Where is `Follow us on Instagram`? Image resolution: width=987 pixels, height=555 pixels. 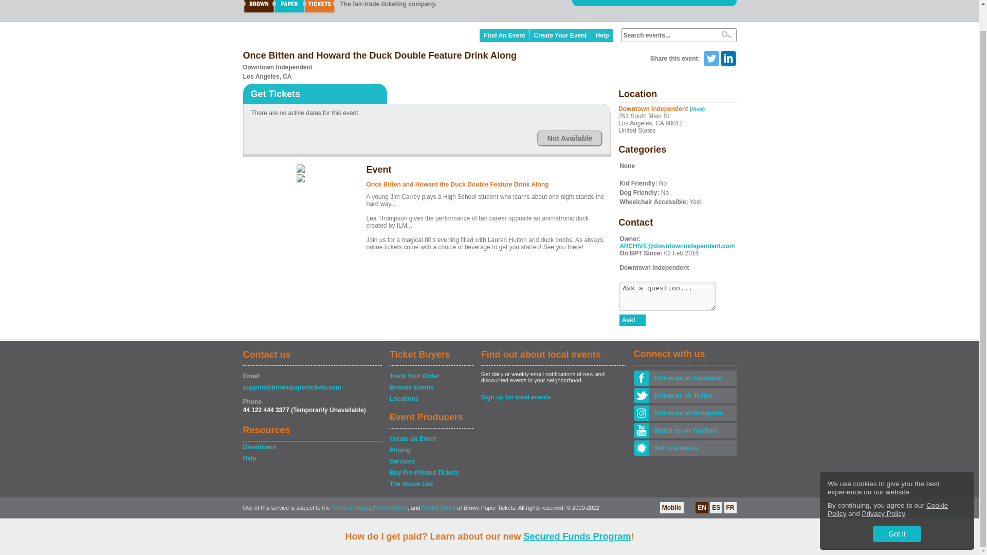
Follow us on Instagram is located at coordinates (692, 413).